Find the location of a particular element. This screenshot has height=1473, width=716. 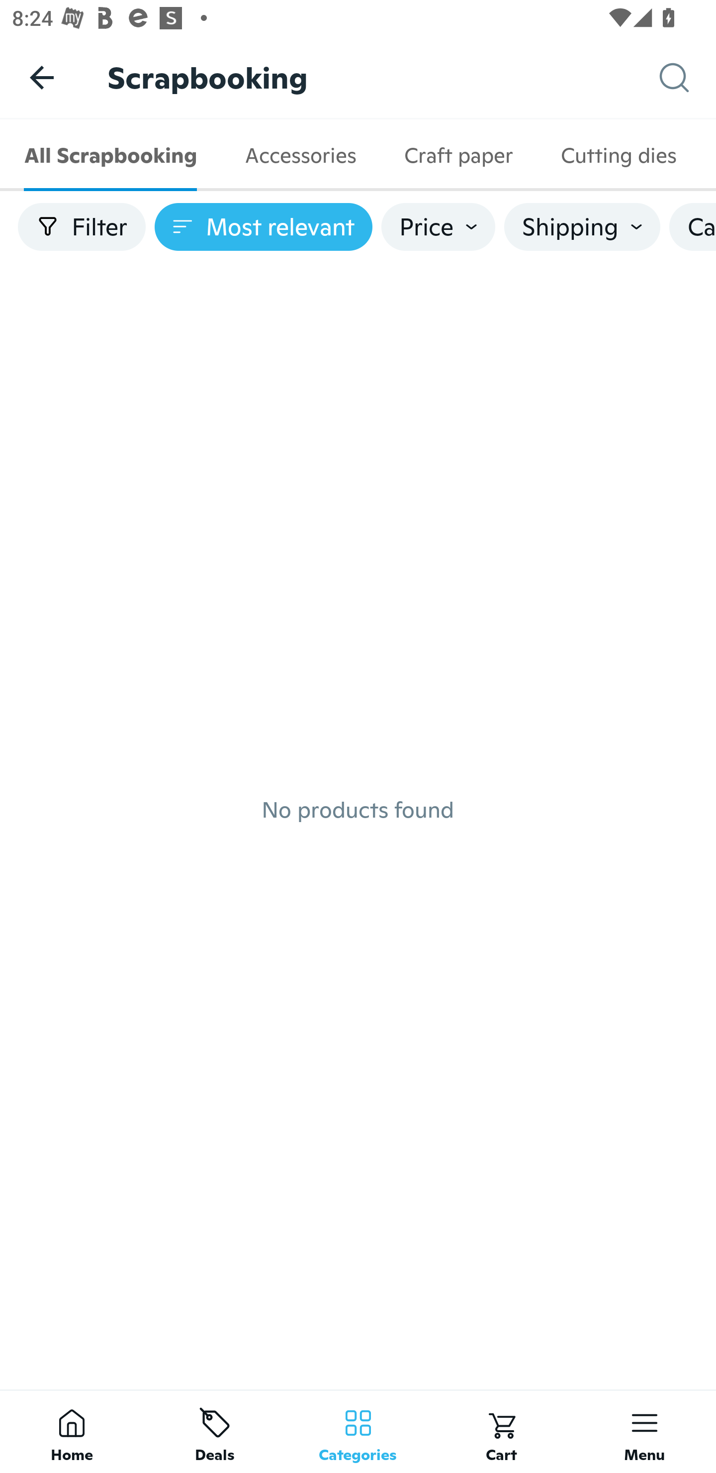

Price is located at coordinates (439, 227).